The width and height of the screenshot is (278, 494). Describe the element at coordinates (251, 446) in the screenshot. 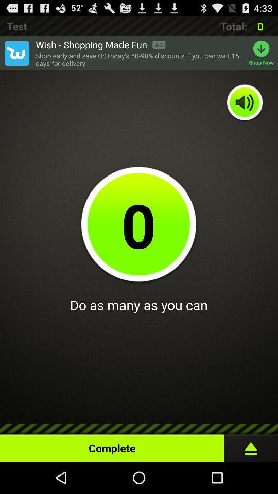

I see `record` at that location.